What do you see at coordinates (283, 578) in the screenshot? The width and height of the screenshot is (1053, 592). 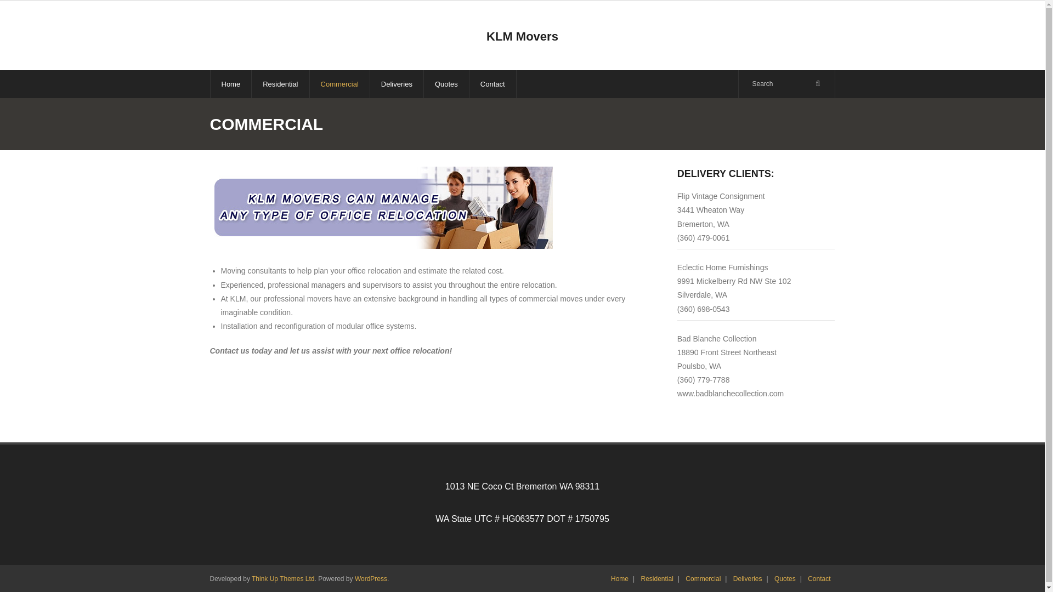 I see `Think Up Themes Ltd` at bounding box center [283, 578].